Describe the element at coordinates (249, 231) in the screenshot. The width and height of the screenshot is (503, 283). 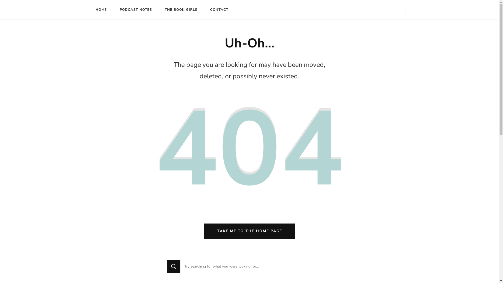
I see `TAKE ME TO THE HOME PAGE` at that location.